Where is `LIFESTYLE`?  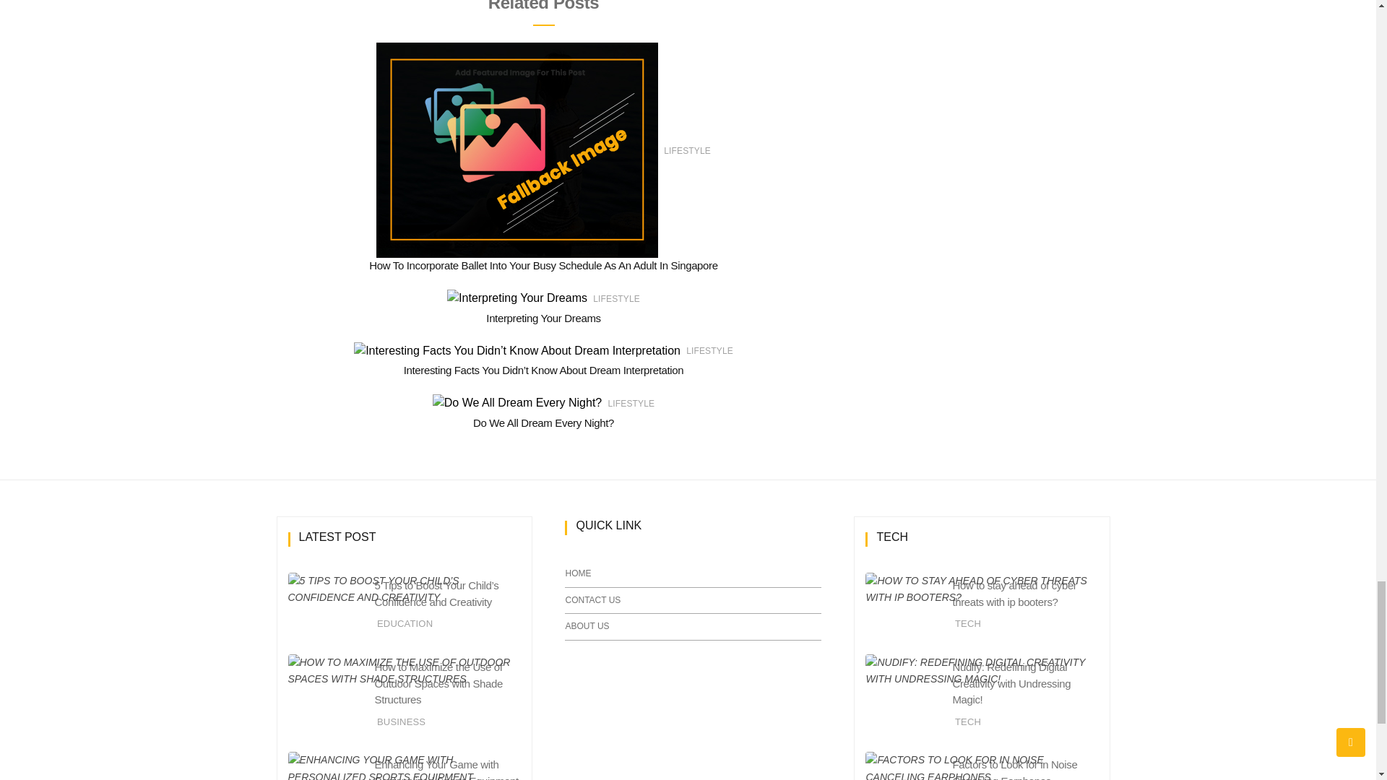 LIFESTYLE is located at coordinates (687, 150).